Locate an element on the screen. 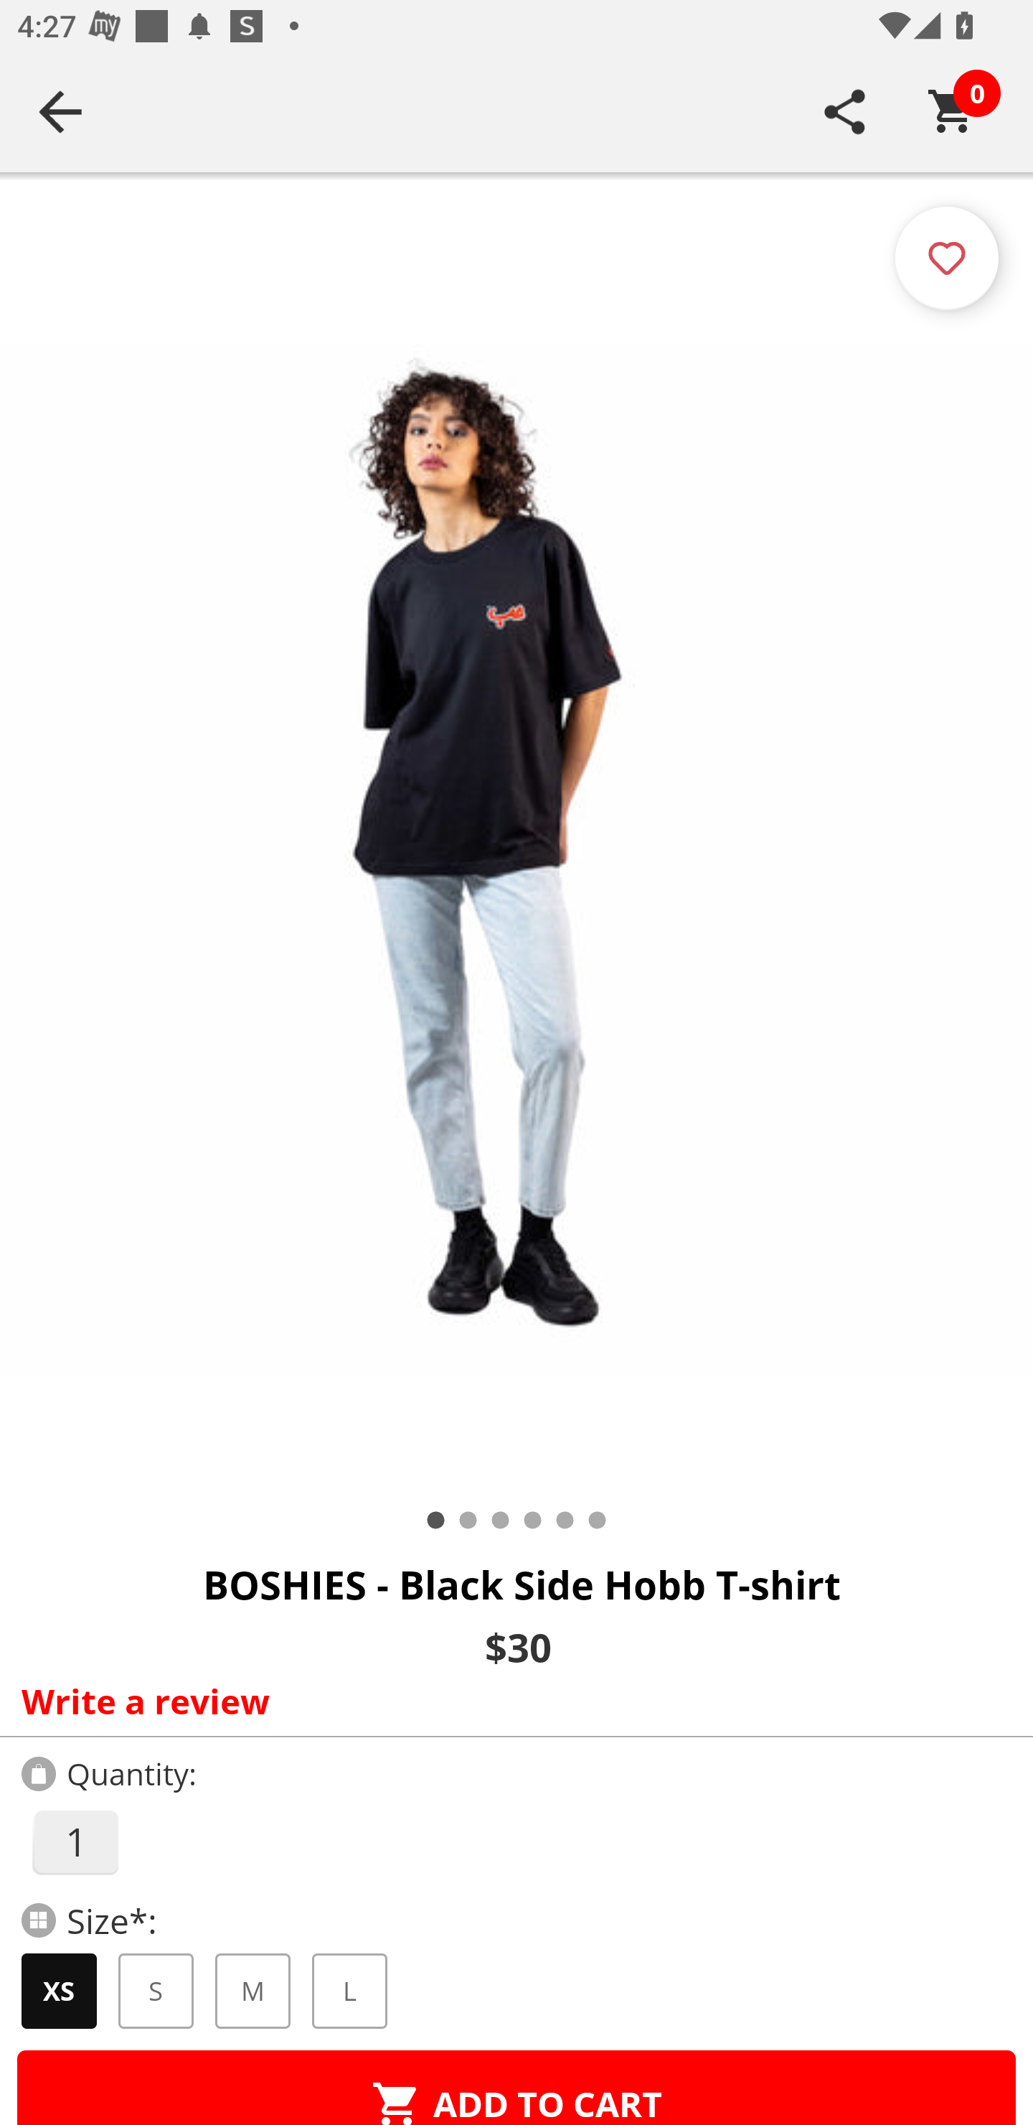 The width and height of the screenshot is (1033, 2125). L is located at coordinates (349, 1991).